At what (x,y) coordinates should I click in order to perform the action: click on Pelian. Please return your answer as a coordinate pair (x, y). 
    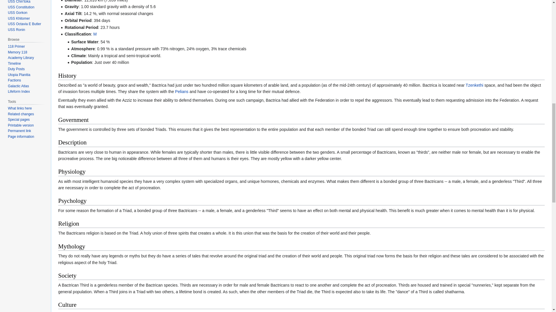
    Looking at the image, I should click on (182, 91).